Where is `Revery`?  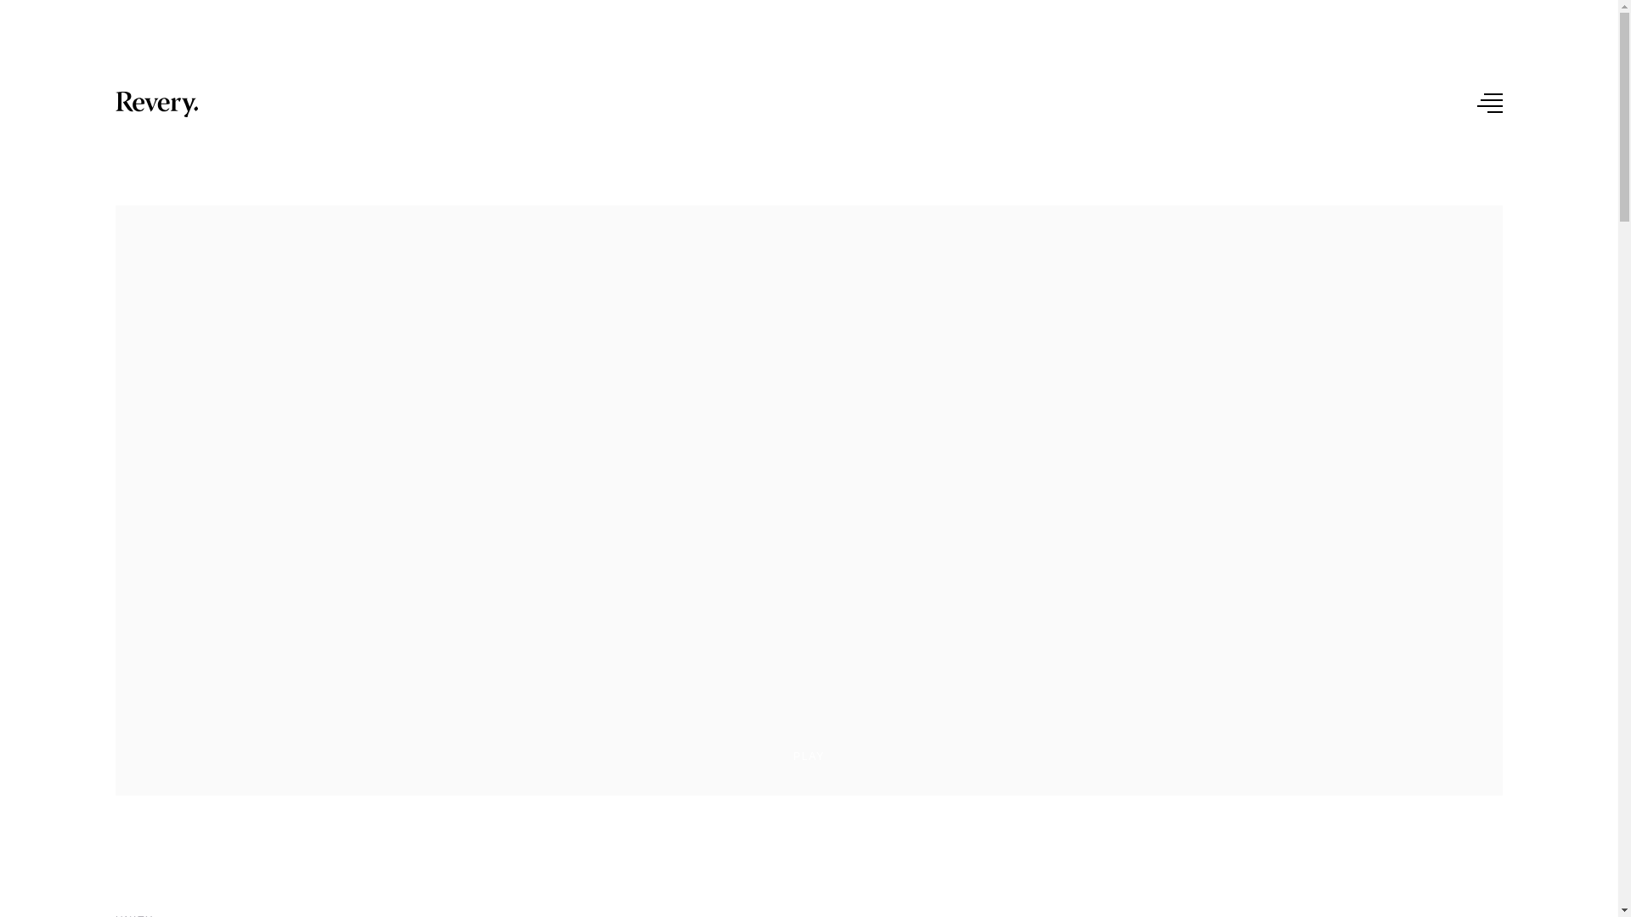
Revery is located at coordinates (156, 104).